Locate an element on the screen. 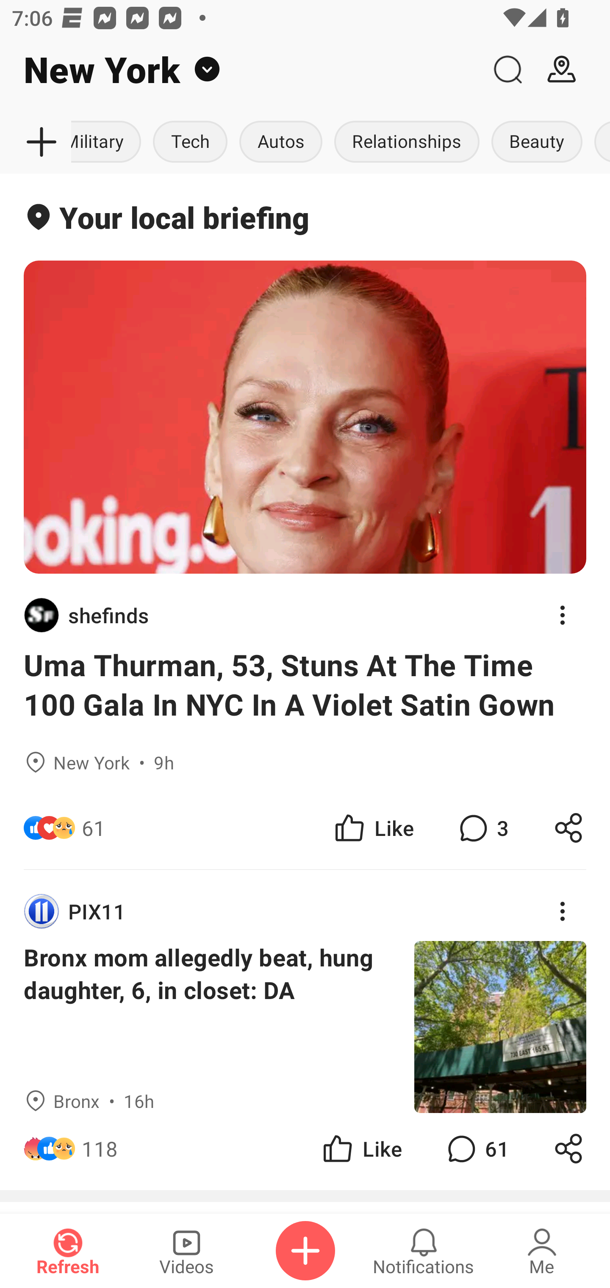 Image resolution: width=610 pixels, height=1288 pixels. New York is located at coordinates (240, 69).